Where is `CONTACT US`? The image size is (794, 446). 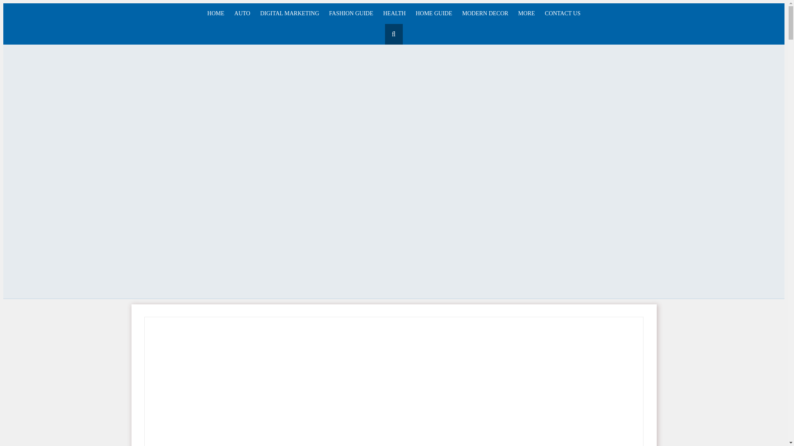 CONTACT US is located at coordinates (562, 13).